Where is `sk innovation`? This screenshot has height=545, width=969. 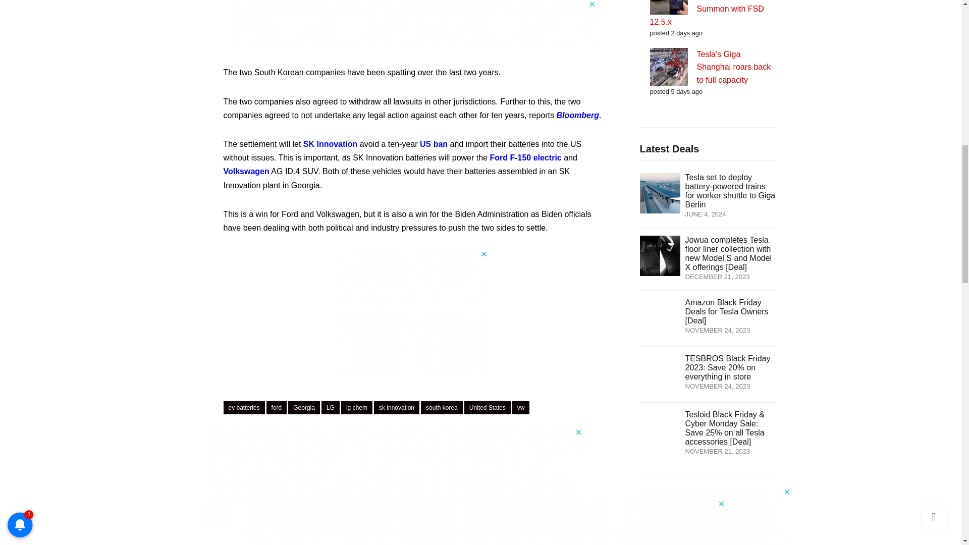
sk innovation is located at coordinates (397, 407).